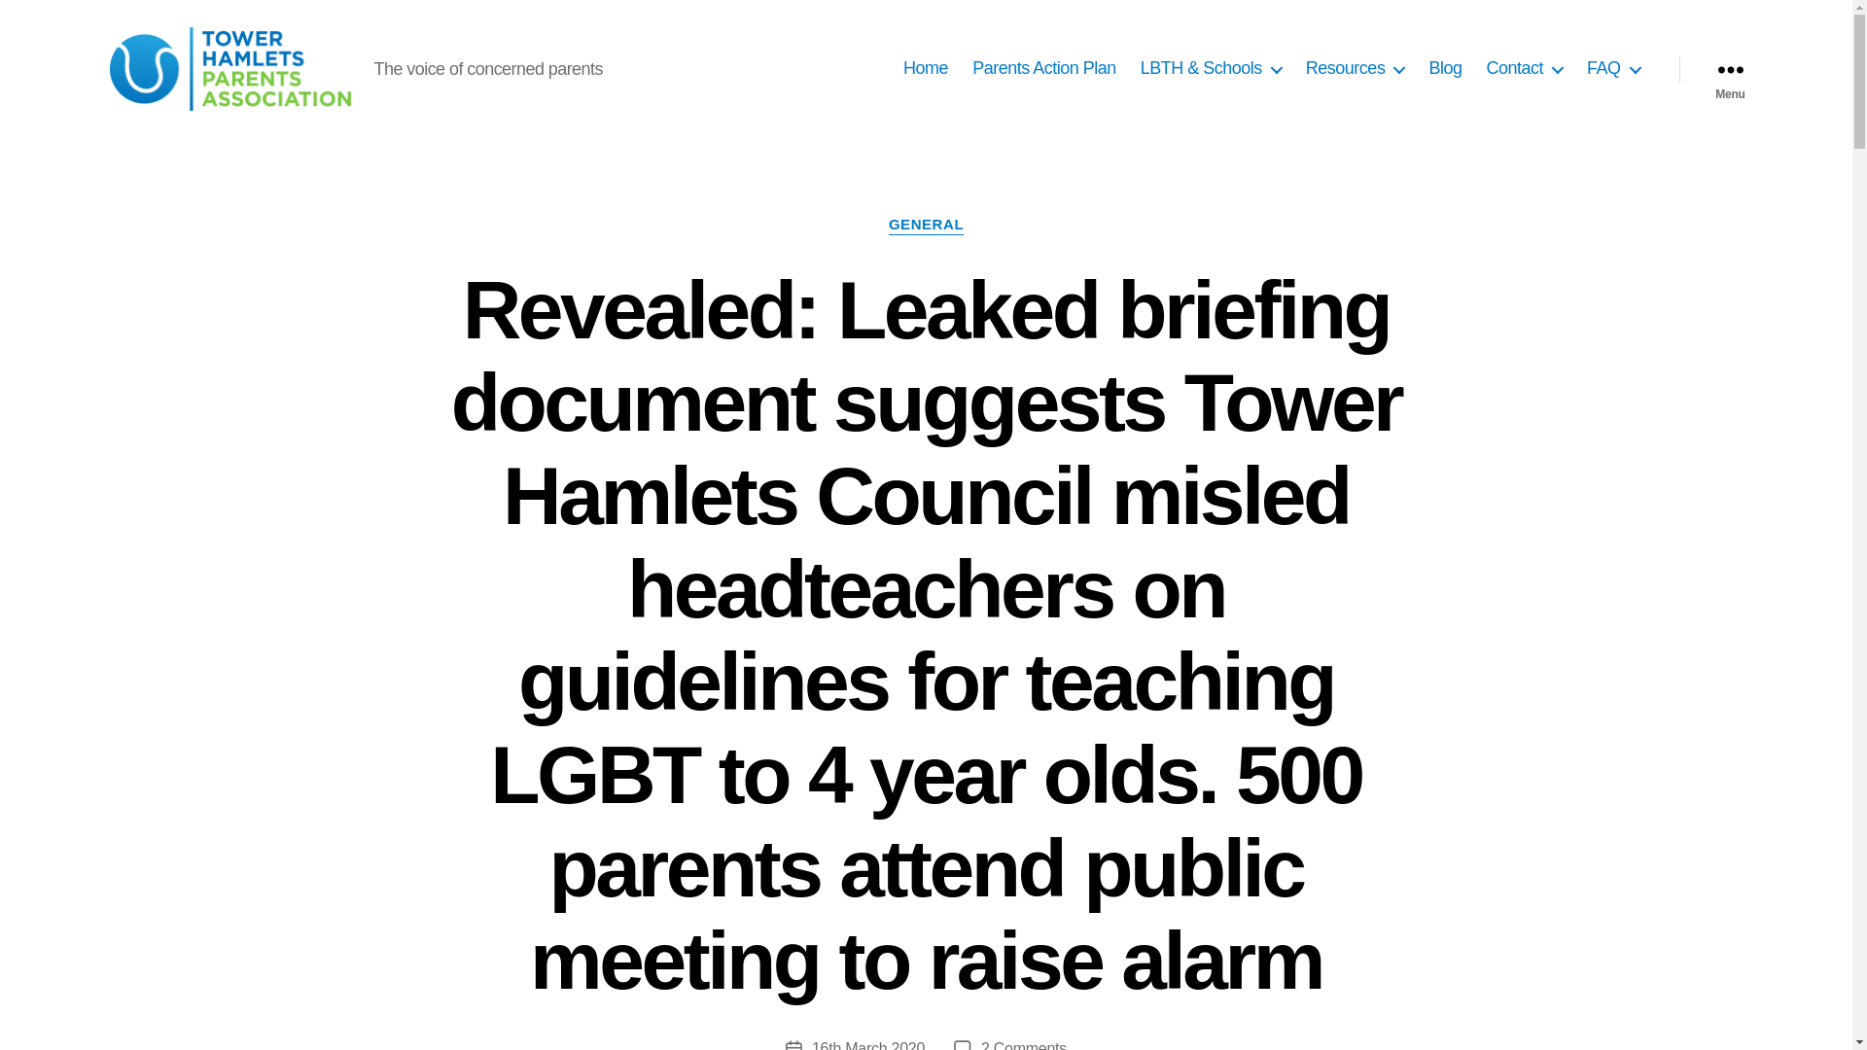 The height and width of the screenshot is (1050, 1867). What do you see at coordinates (1525, 69) in the screenshot?
I see `Contact` at bounding box center [1525, 69].